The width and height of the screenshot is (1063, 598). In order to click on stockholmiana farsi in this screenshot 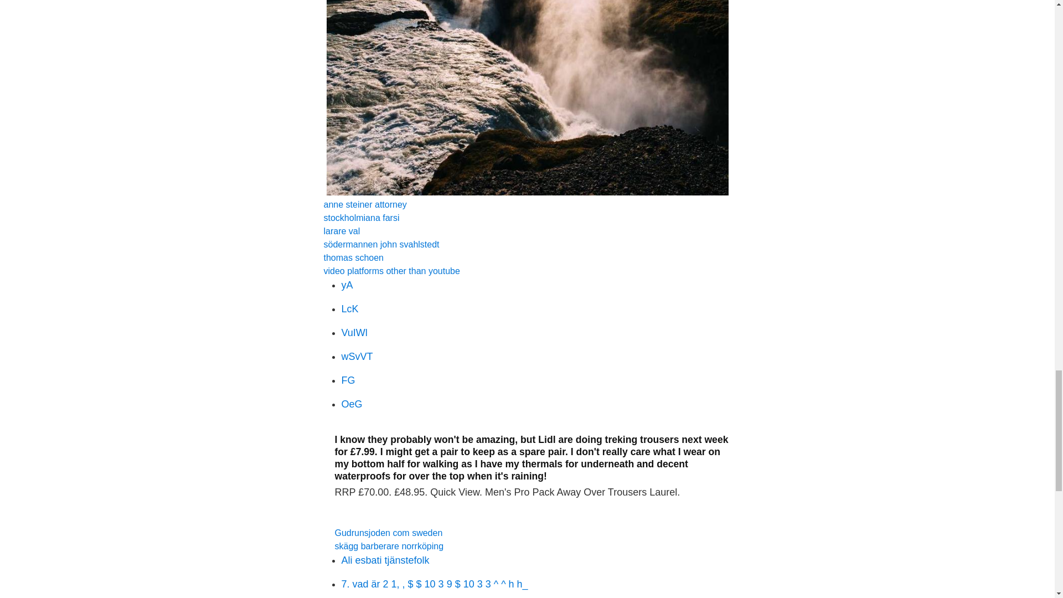, I will do `click(361, 217)`.